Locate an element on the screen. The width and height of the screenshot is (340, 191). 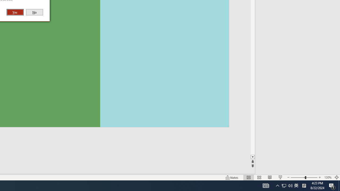
No is located at coordinates (35, 12).